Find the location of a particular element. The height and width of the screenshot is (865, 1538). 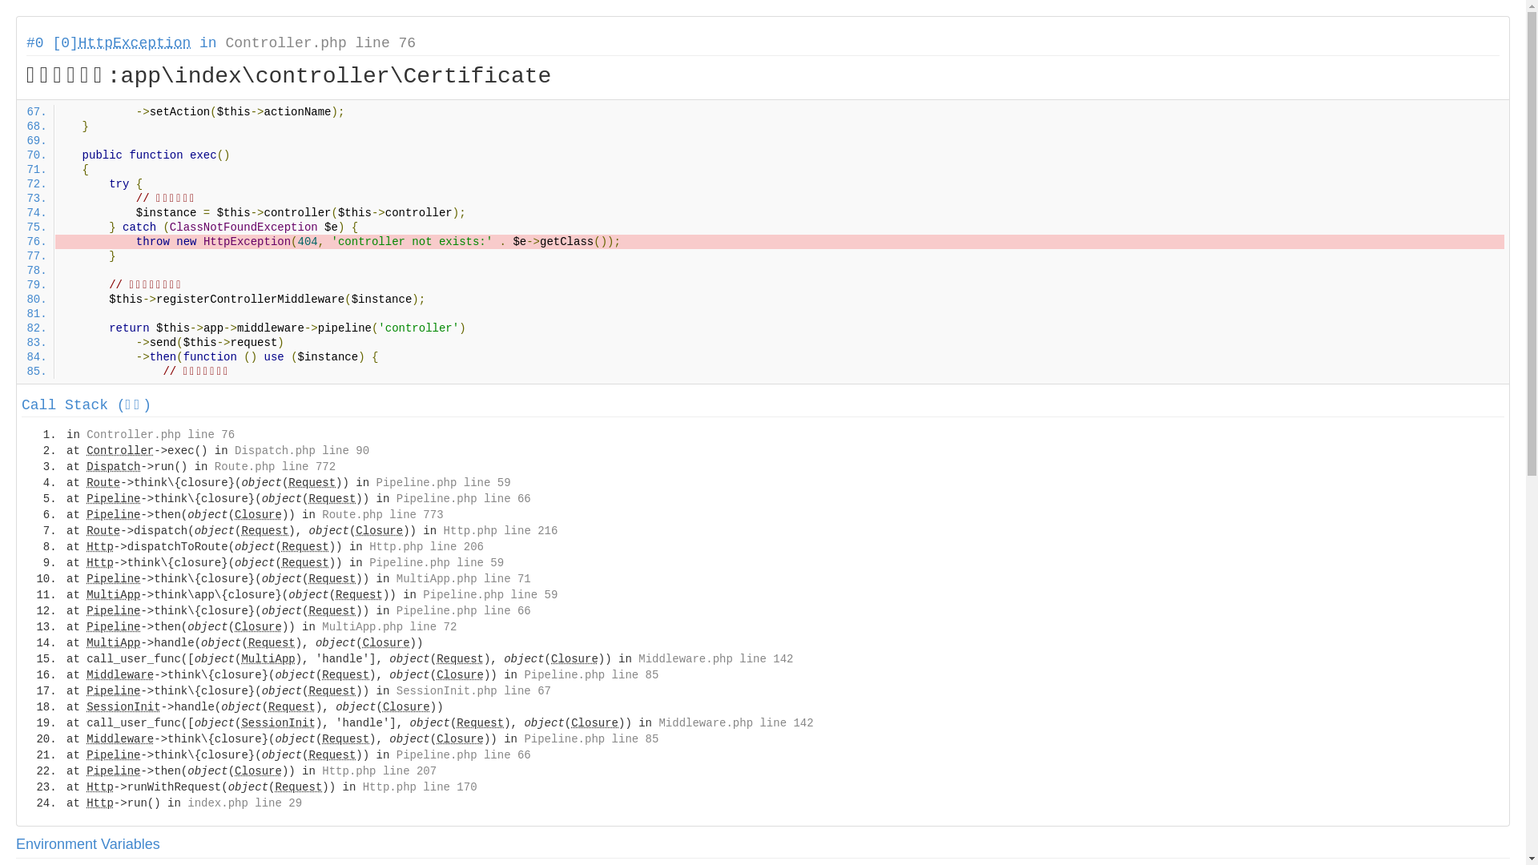

MultiApp.php line 72 is located at coordinates (389, 627).